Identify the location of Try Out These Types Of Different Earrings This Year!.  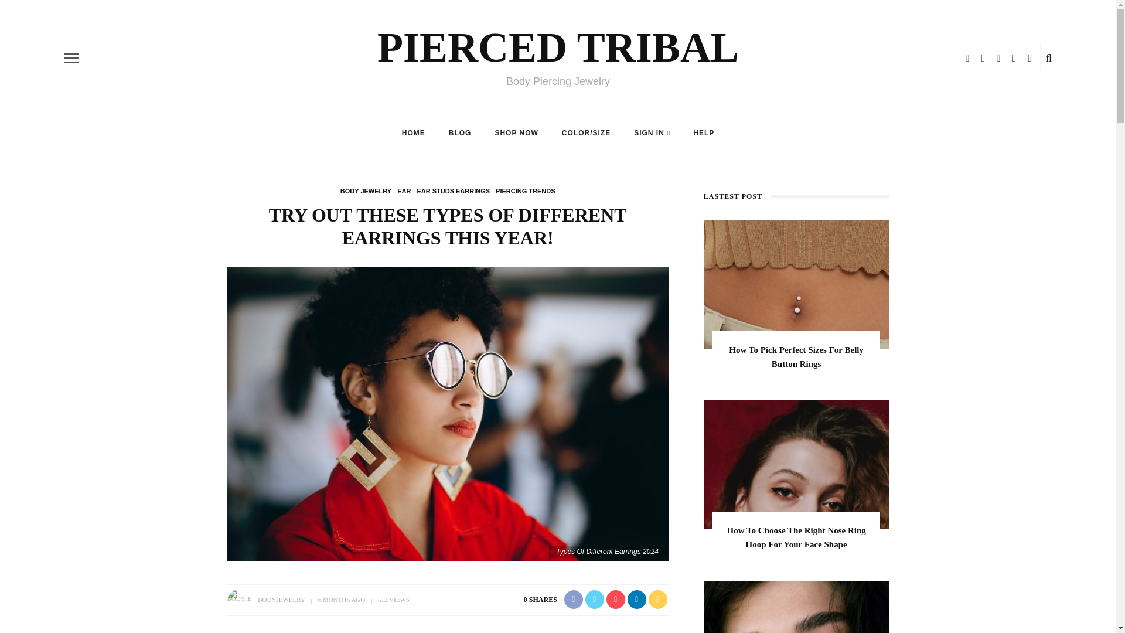
(448, 413).